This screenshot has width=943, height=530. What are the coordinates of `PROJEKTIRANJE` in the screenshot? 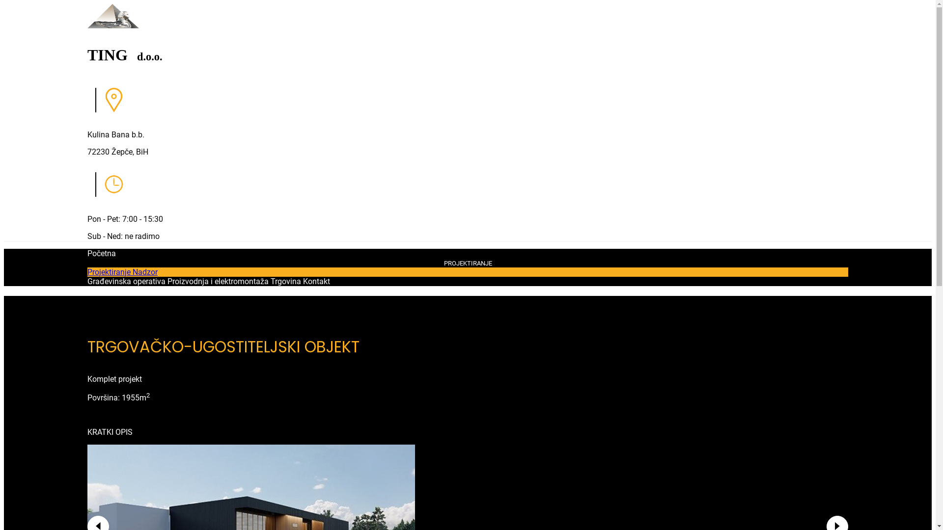 It's located at (468, 263).